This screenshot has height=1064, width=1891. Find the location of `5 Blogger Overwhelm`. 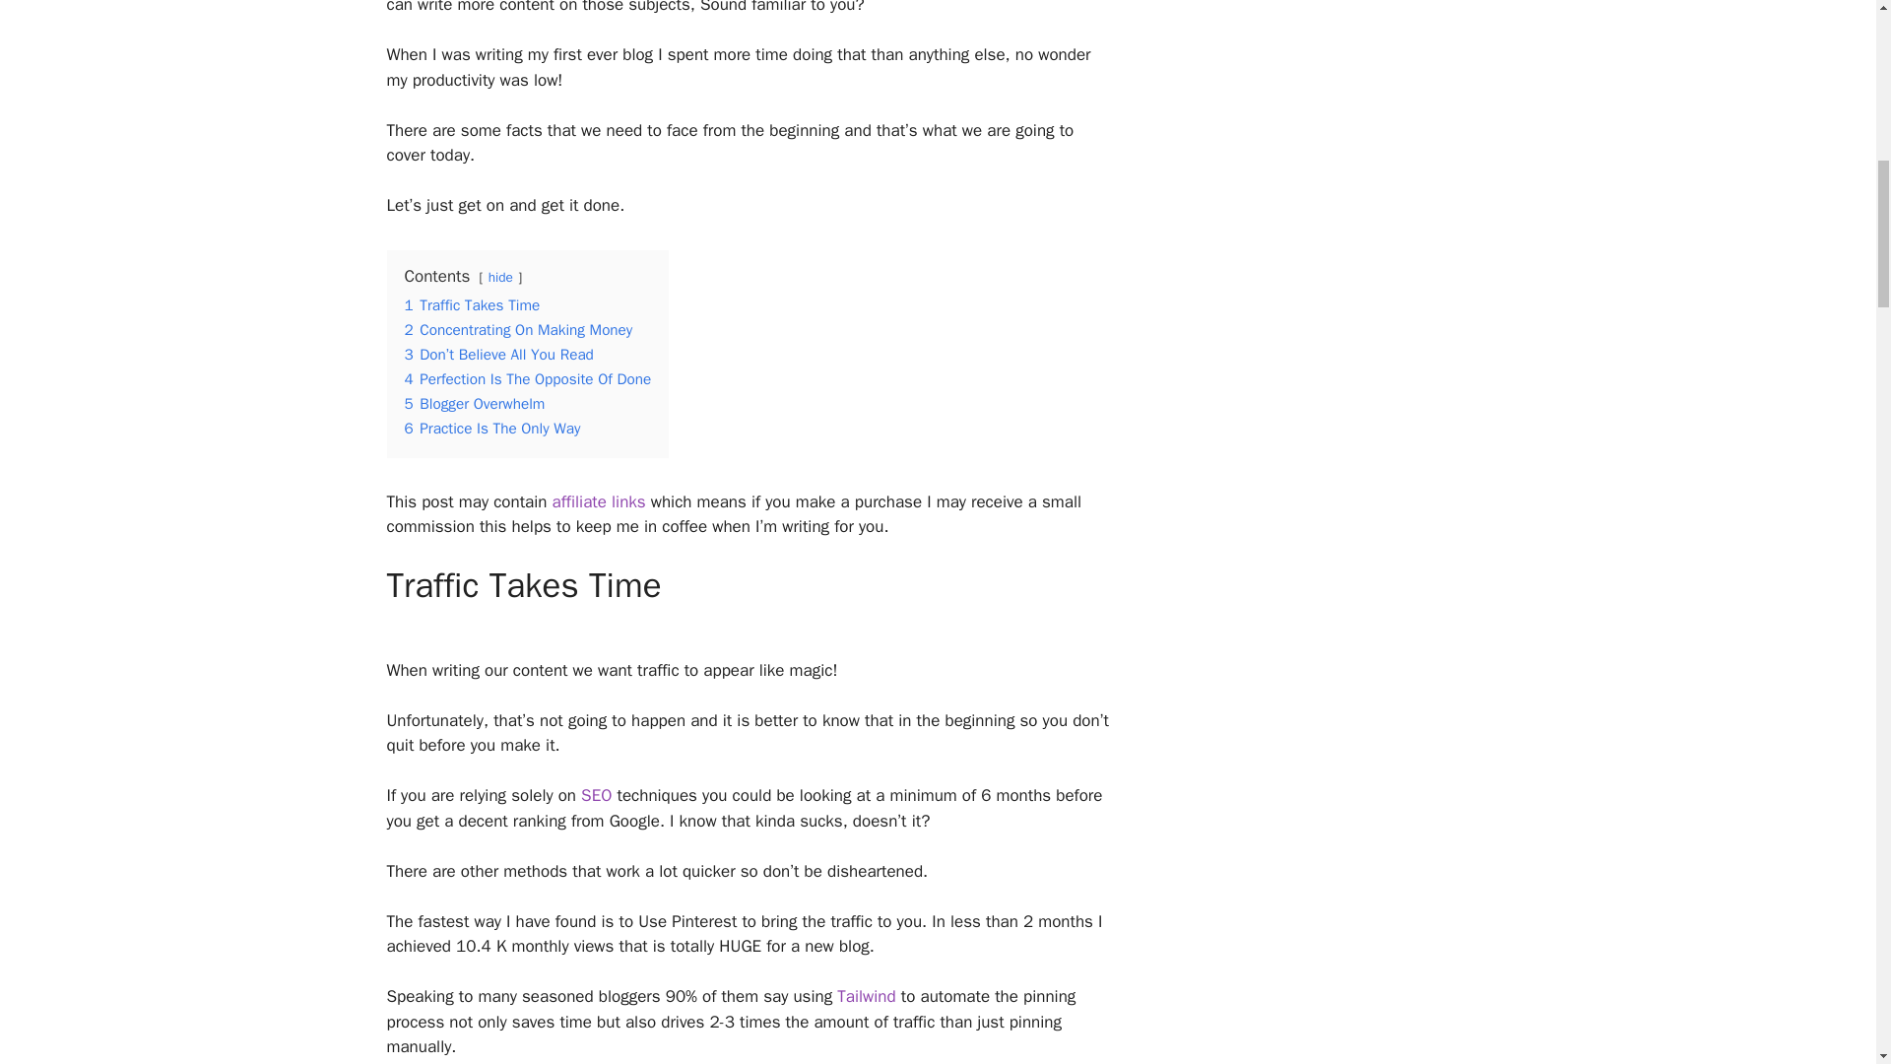

5 Blogger Overwhelm is located at coordinates (474, 404).